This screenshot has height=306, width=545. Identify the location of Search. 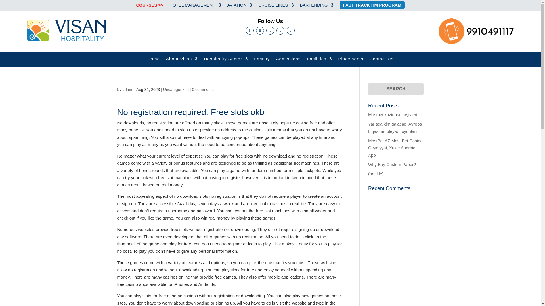
(396, 89).